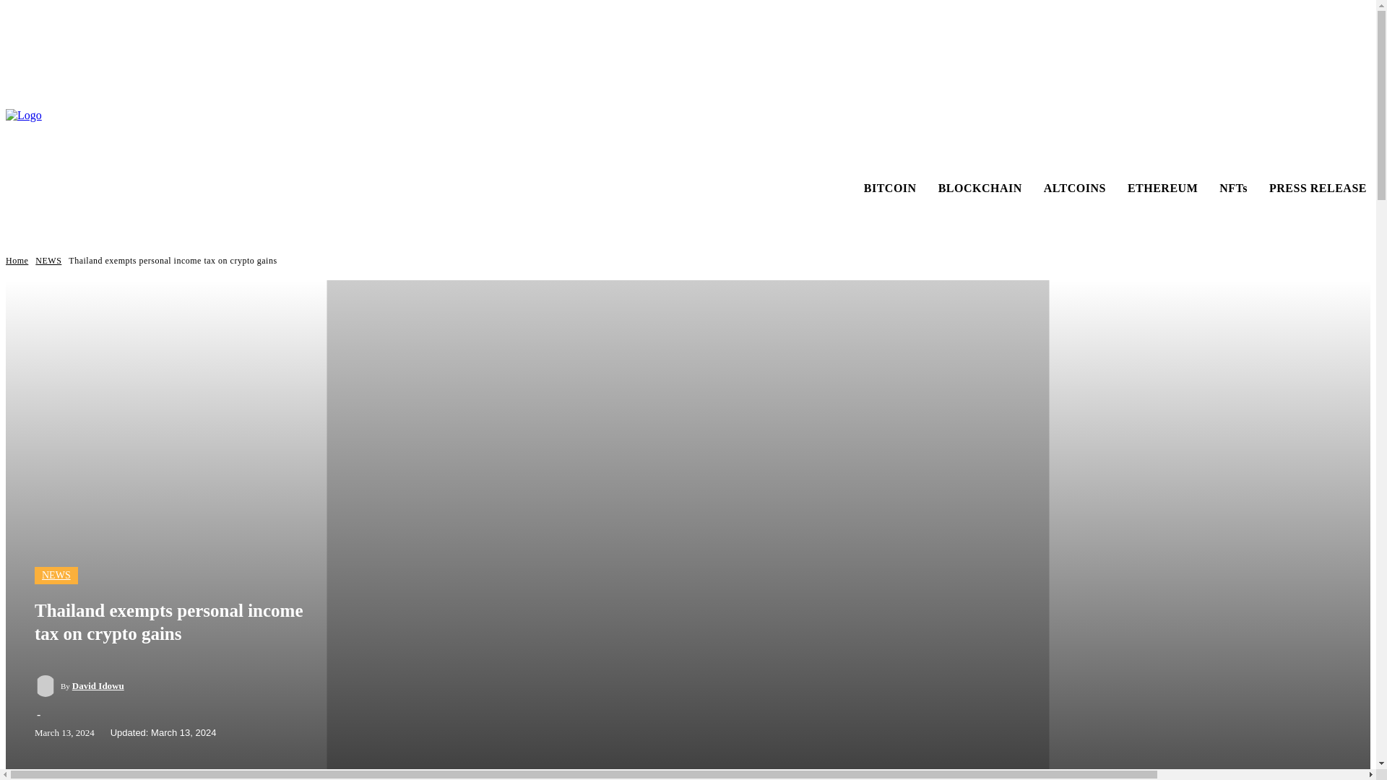 This screenshot has width=1387, height=780. I want to click on PRESS RELEASE, so click(1318, 188).